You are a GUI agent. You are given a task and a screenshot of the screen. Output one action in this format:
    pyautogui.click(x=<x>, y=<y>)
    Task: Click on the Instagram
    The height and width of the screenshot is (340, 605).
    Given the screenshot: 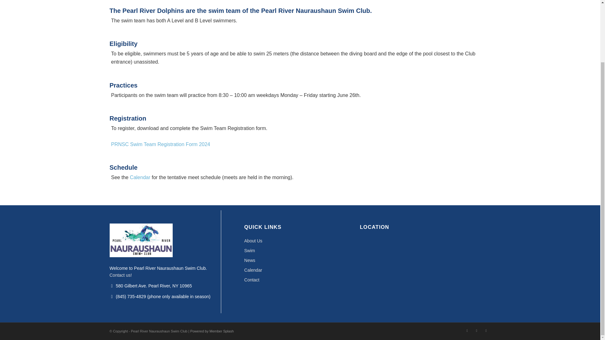 What is the action you would take?
    pyautogui.click(x=467, y=330)
    